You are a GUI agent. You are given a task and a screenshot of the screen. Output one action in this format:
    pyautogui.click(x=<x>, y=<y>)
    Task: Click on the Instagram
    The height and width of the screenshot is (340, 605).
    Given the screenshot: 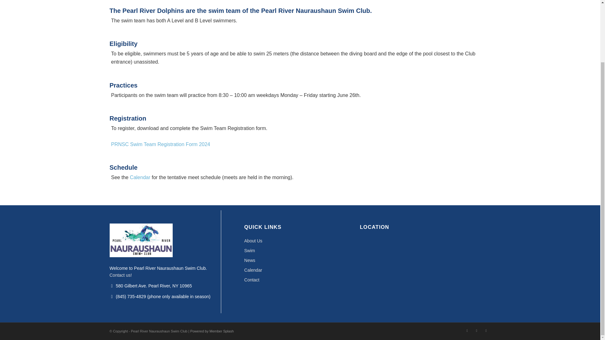 What is the action you would take?
    pyautogui.click(x=467, y=330)
    